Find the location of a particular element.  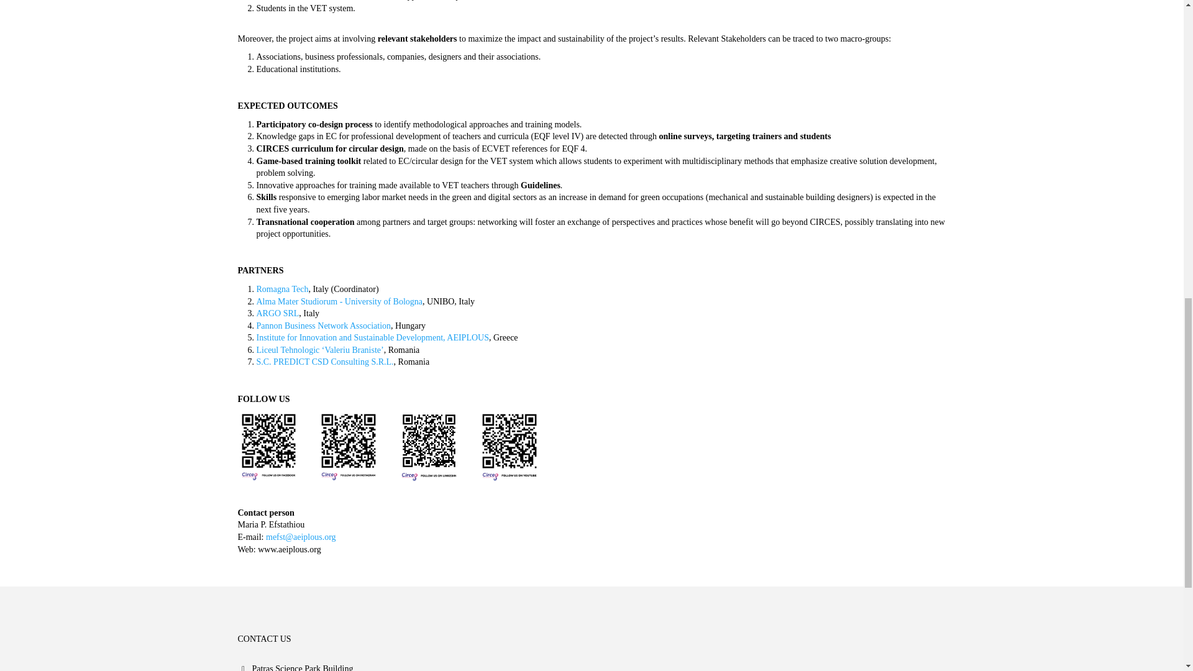

Alma Mater Studiorum - University of Bologna is located at coordinates (339, 301).